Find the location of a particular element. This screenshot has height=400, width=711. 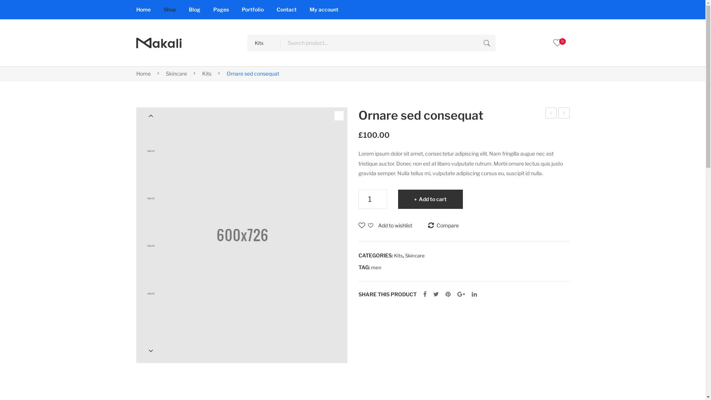

Qty is located at coordinates (373, 199).